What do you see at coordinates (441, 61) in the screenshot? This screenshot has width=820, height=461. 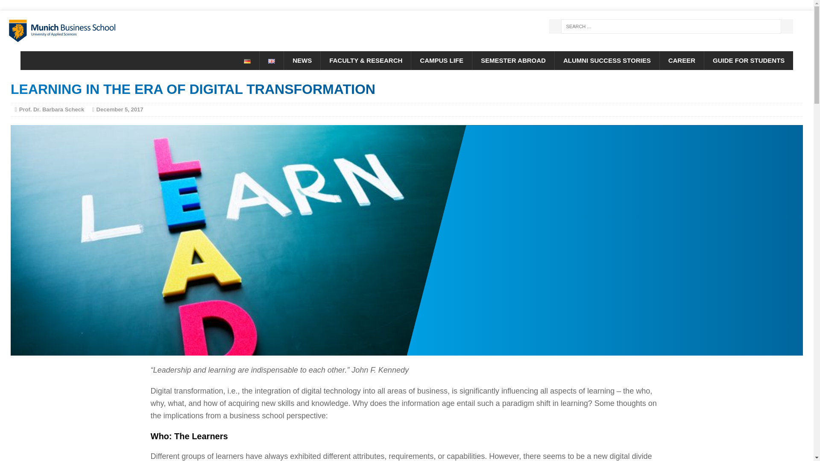 I see `CAMPUS LIFE` at bounding box center [441, 61].